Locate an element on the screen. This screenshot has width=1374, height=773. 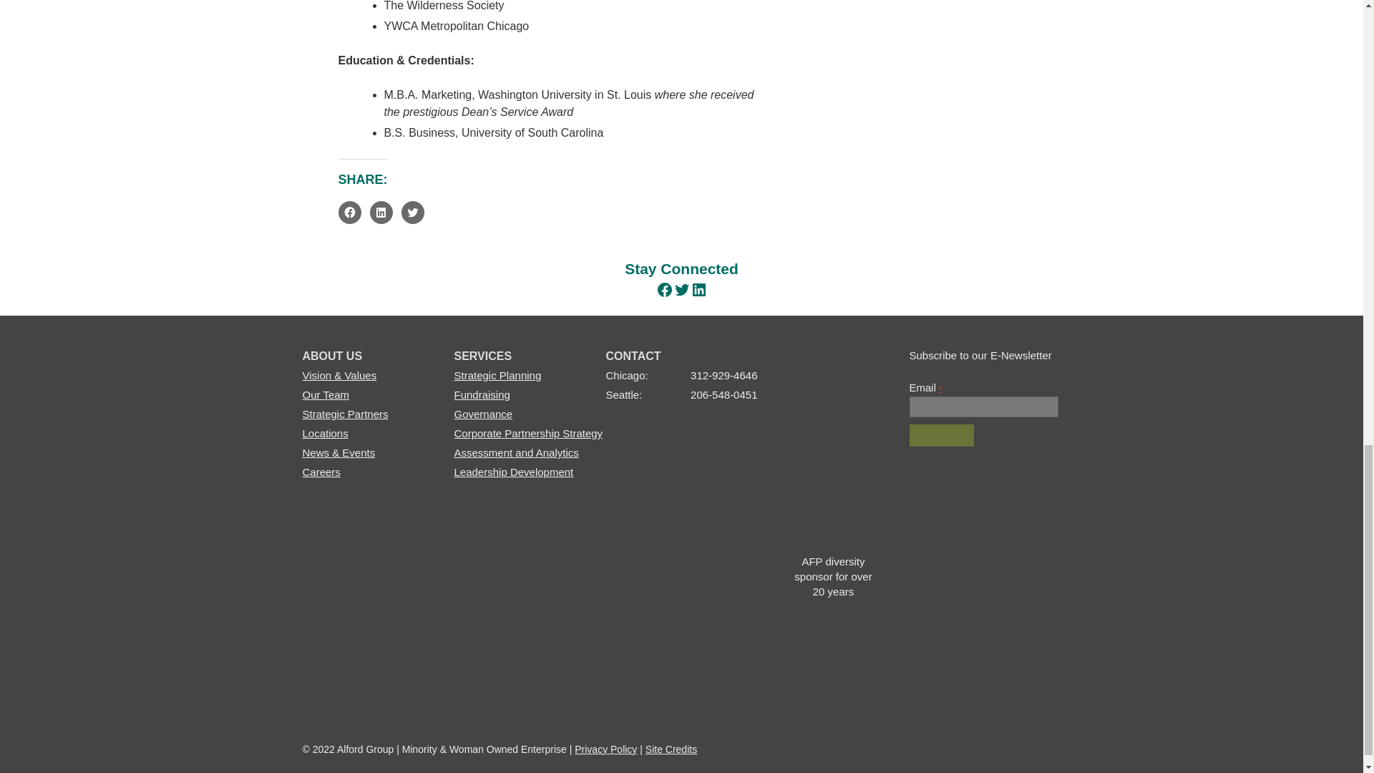
Locations is located at coordinates (325, 434).